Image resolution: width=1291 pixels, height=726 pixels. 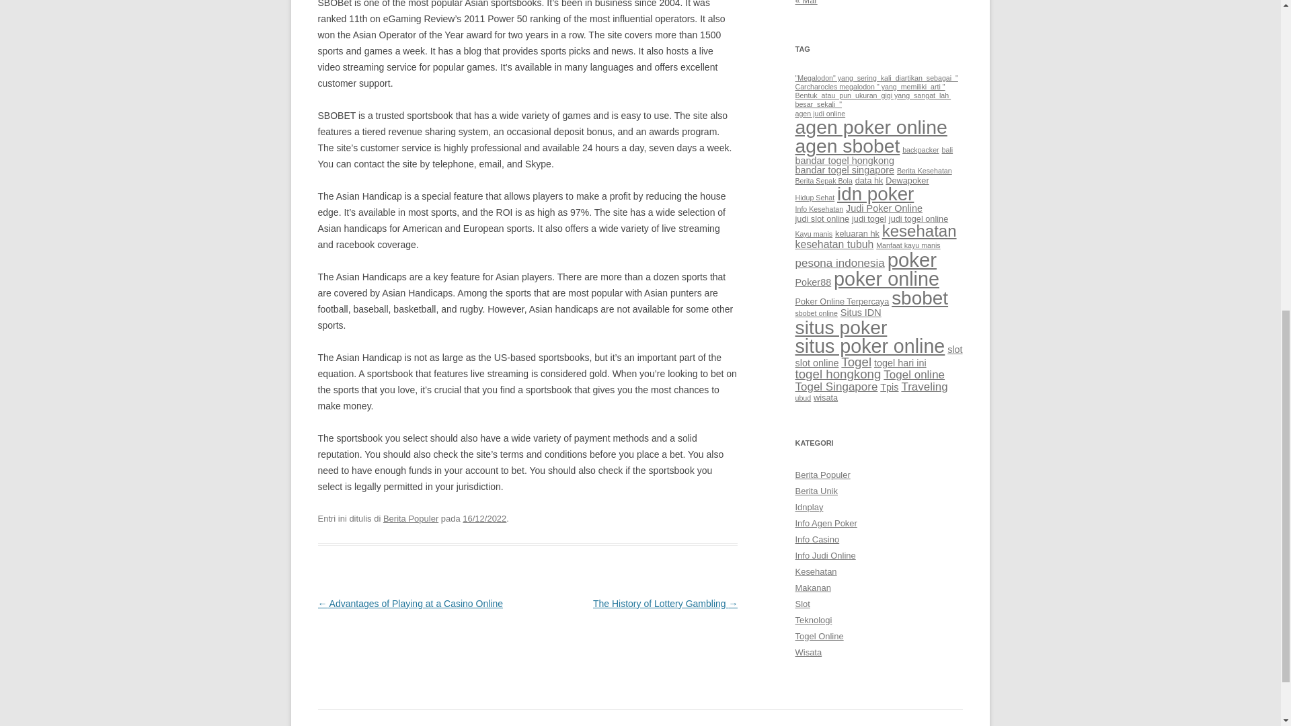 What do you see at coordinates (884, 208) in the screenshot?
I see `Judi Poker Online` at bounding box center [884, 208].